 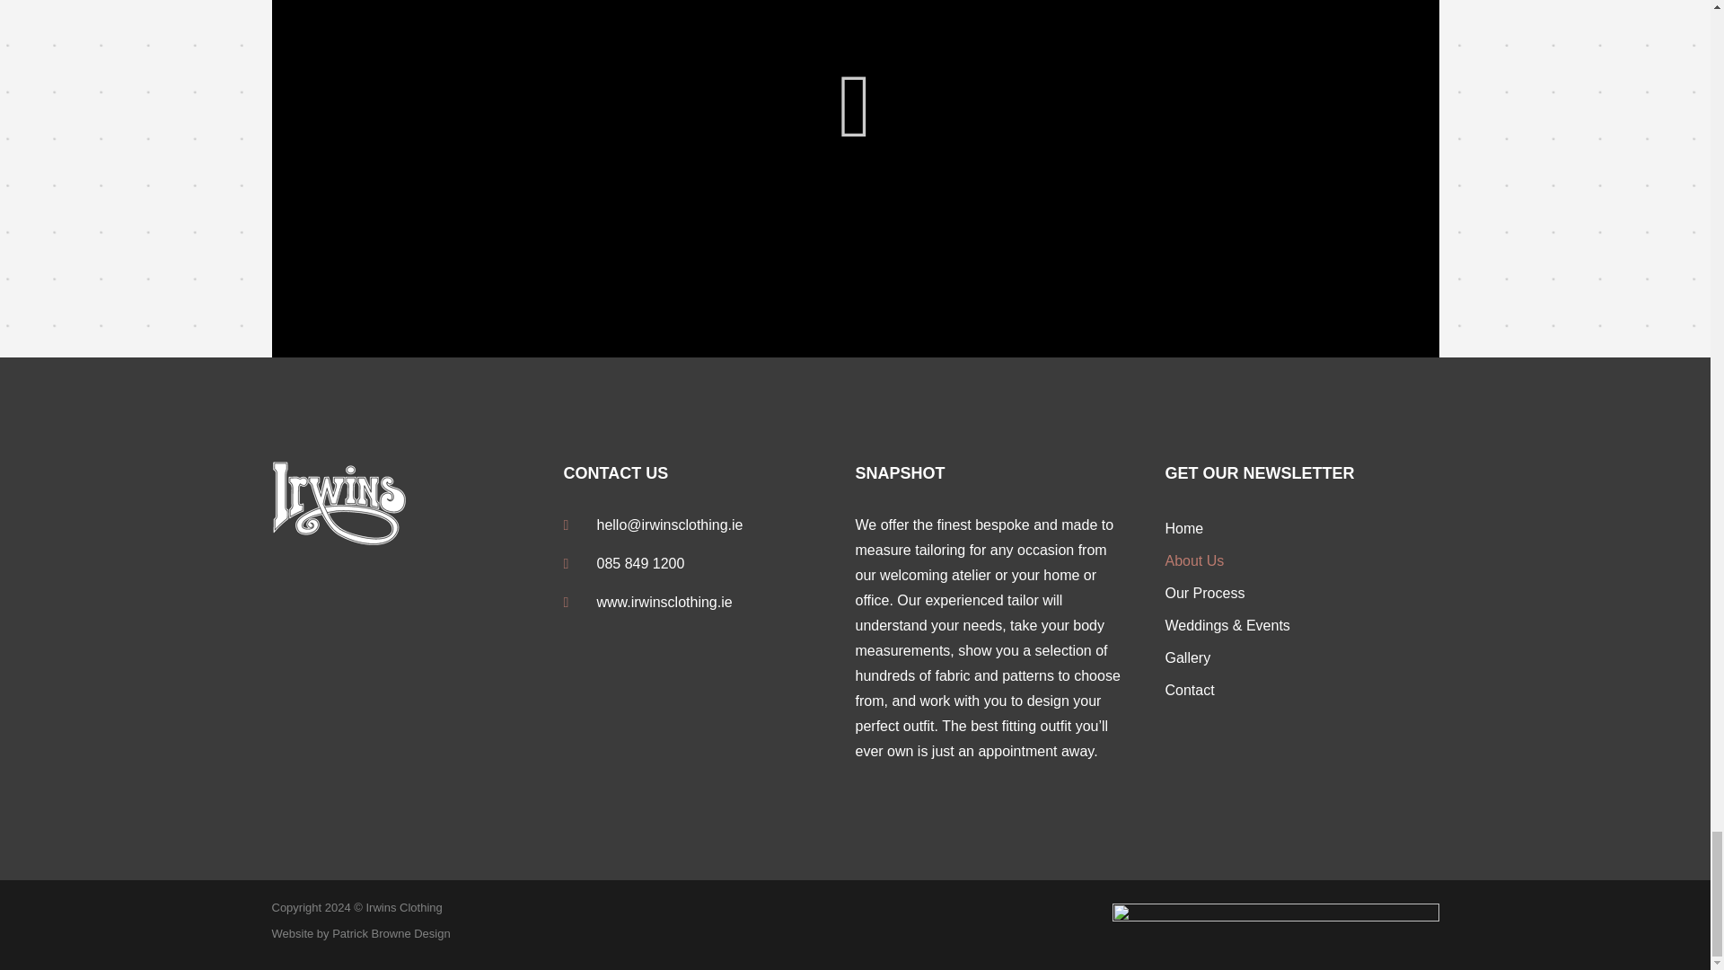 I want to click on About Us, so click(x=1302, y=560).